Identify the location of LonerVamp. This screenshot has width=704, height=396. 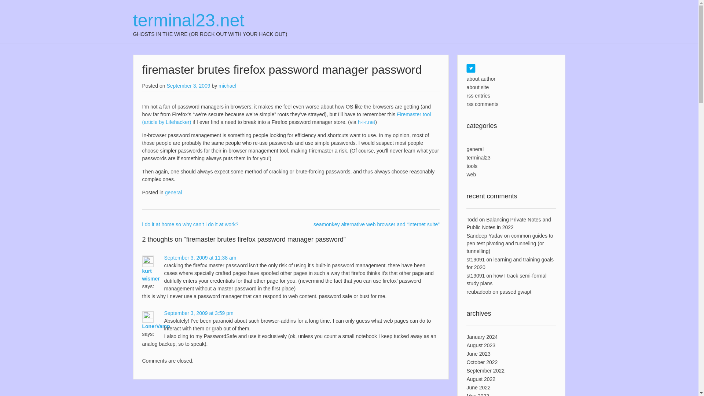
(156, 326).